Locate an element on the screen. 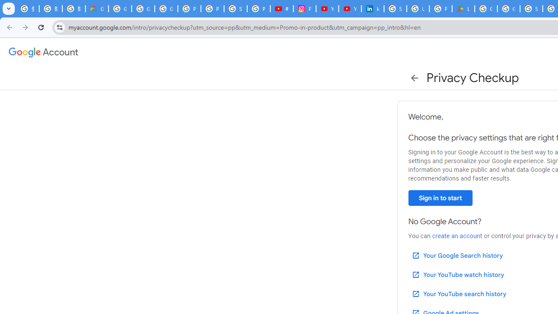 The height and width of the screenshot is (314, 558). create an account is located at coordinates (457, 236).